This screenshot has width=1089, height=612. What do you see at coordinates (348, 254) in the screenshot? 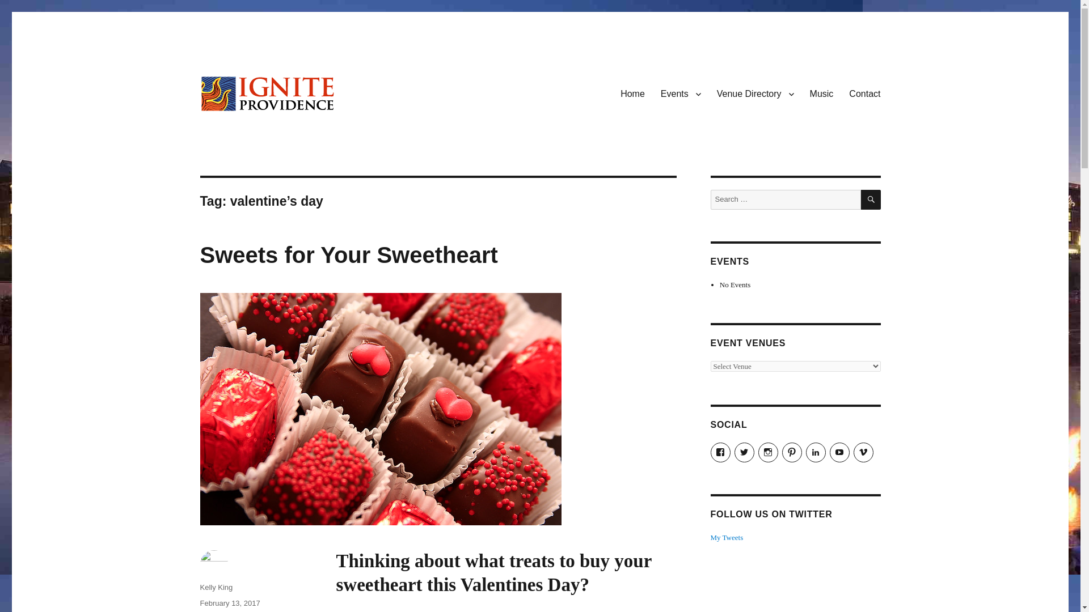
I see `Sweets for Your Sweetheart` at bounding box center [348, 254].